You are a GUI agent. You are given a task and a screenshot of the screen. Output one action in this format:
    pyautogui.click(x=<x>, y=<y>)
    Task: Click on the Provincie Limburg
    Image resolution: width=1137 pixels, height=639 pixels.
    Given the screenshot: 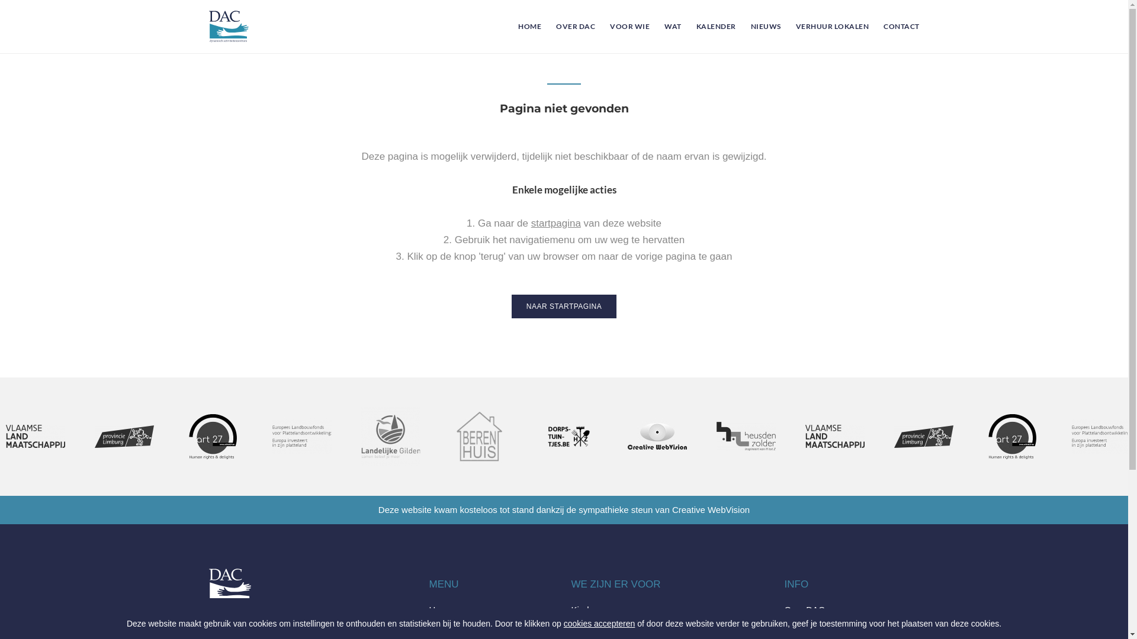 What is the action you would take?
    pyautogui.click(x=1013, y=451)
    